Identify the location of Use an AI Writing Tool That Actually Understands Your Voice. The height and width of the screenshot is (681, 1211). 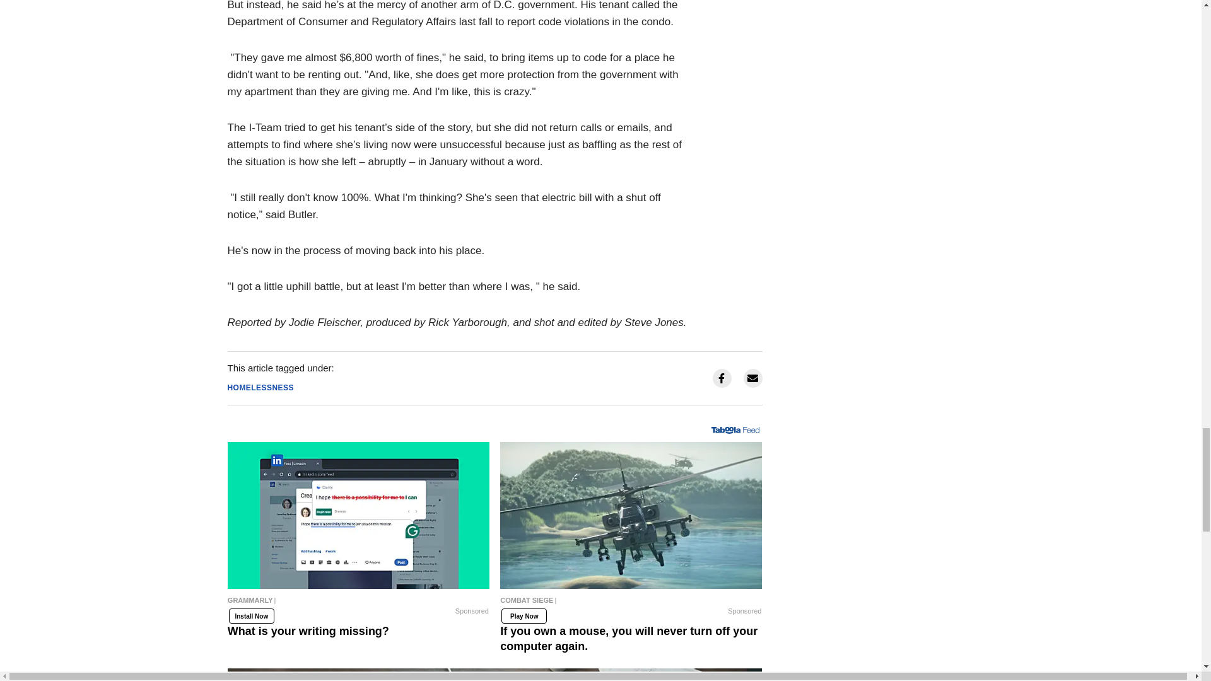
(494, 675).